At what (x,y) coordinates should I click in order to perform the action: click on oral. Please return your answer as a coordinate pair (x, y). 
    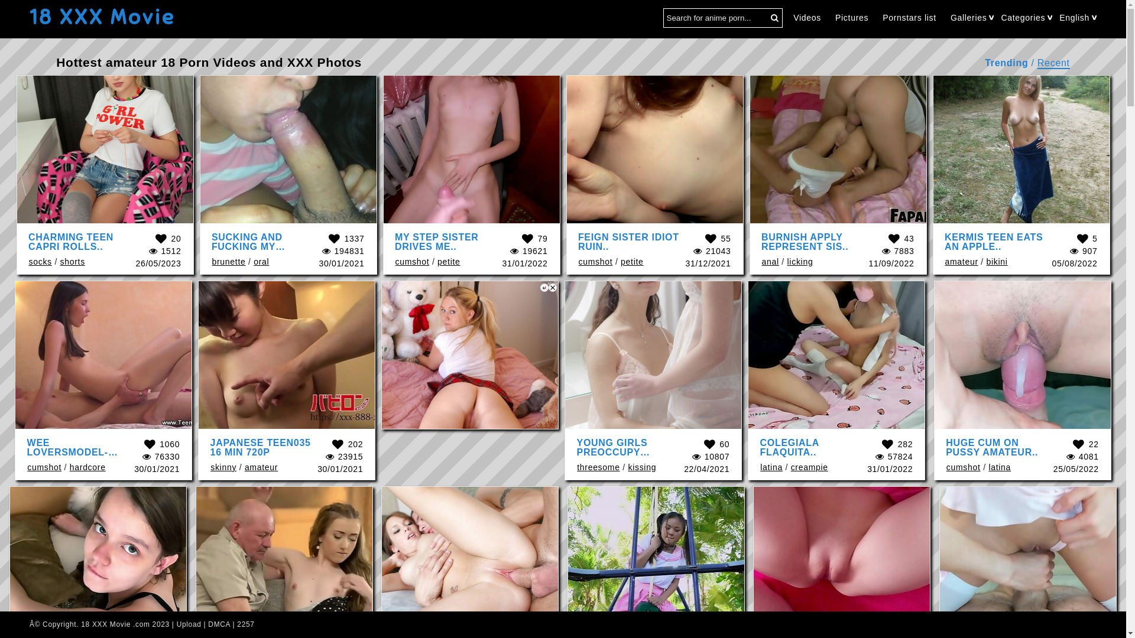
    Looking at the image, I should click on (261, 262).